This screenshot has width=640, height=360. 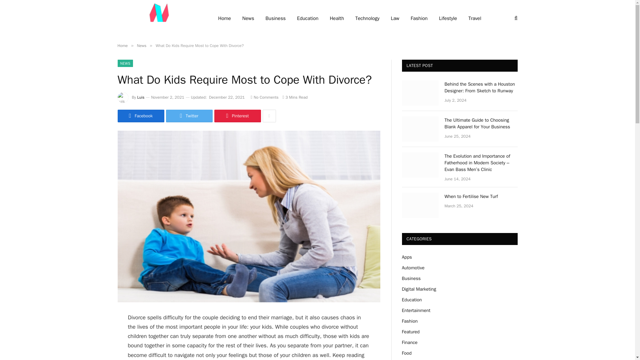 What do you see at coordinates (125, 63) in the screenshot?
I see `NEWS` at bounding box center [125, 63].